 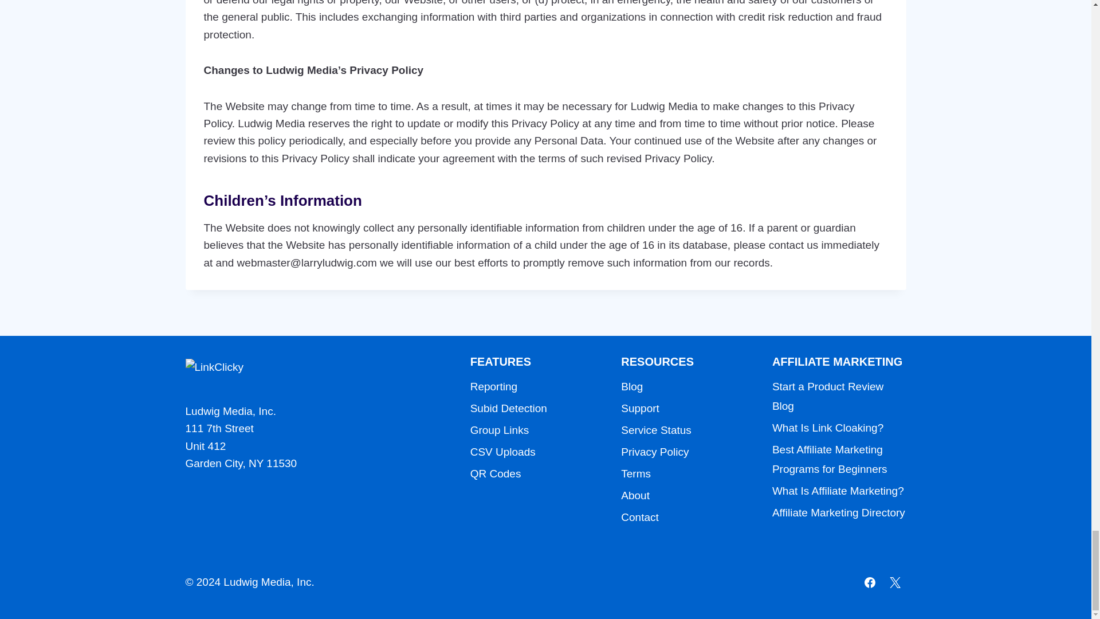 What do you see at coordinates (687, 430) in the screenshot?
I see `Service Status` at bounding box center [687, 430].